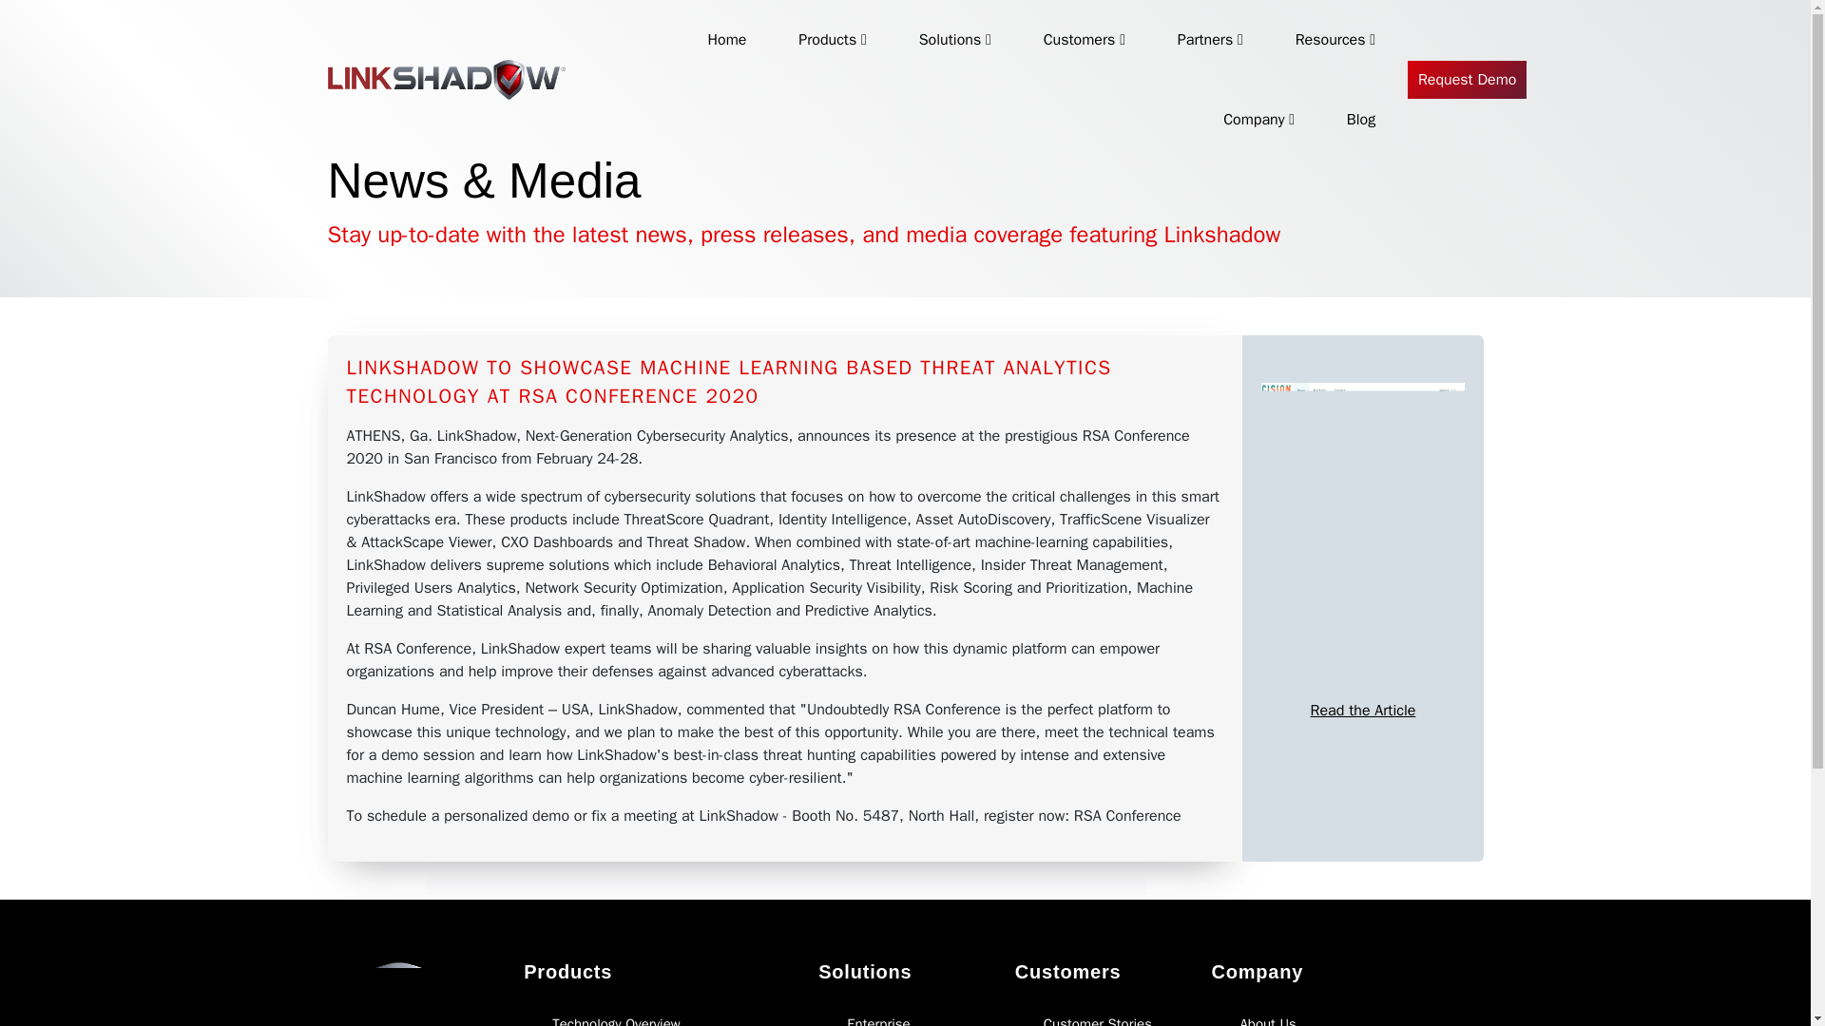 The image size is (1825, 1026). Describe the element at coordinates (728, 40) in the screenshot. I see `Home` at that location.